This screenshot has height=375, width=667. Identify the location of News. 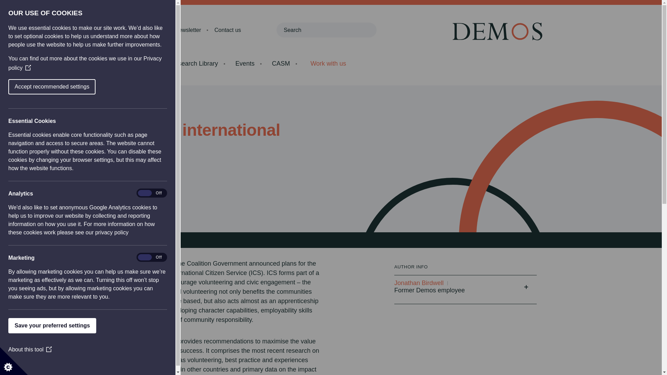
(154, 30).